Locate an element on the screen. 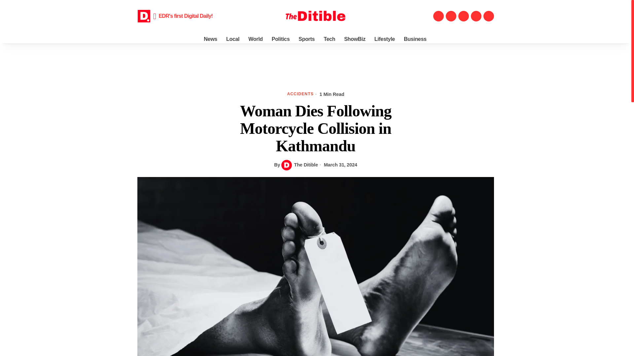 This screenshot has width=634, height=356. Lifestyle is located at coordinates (385, 39).